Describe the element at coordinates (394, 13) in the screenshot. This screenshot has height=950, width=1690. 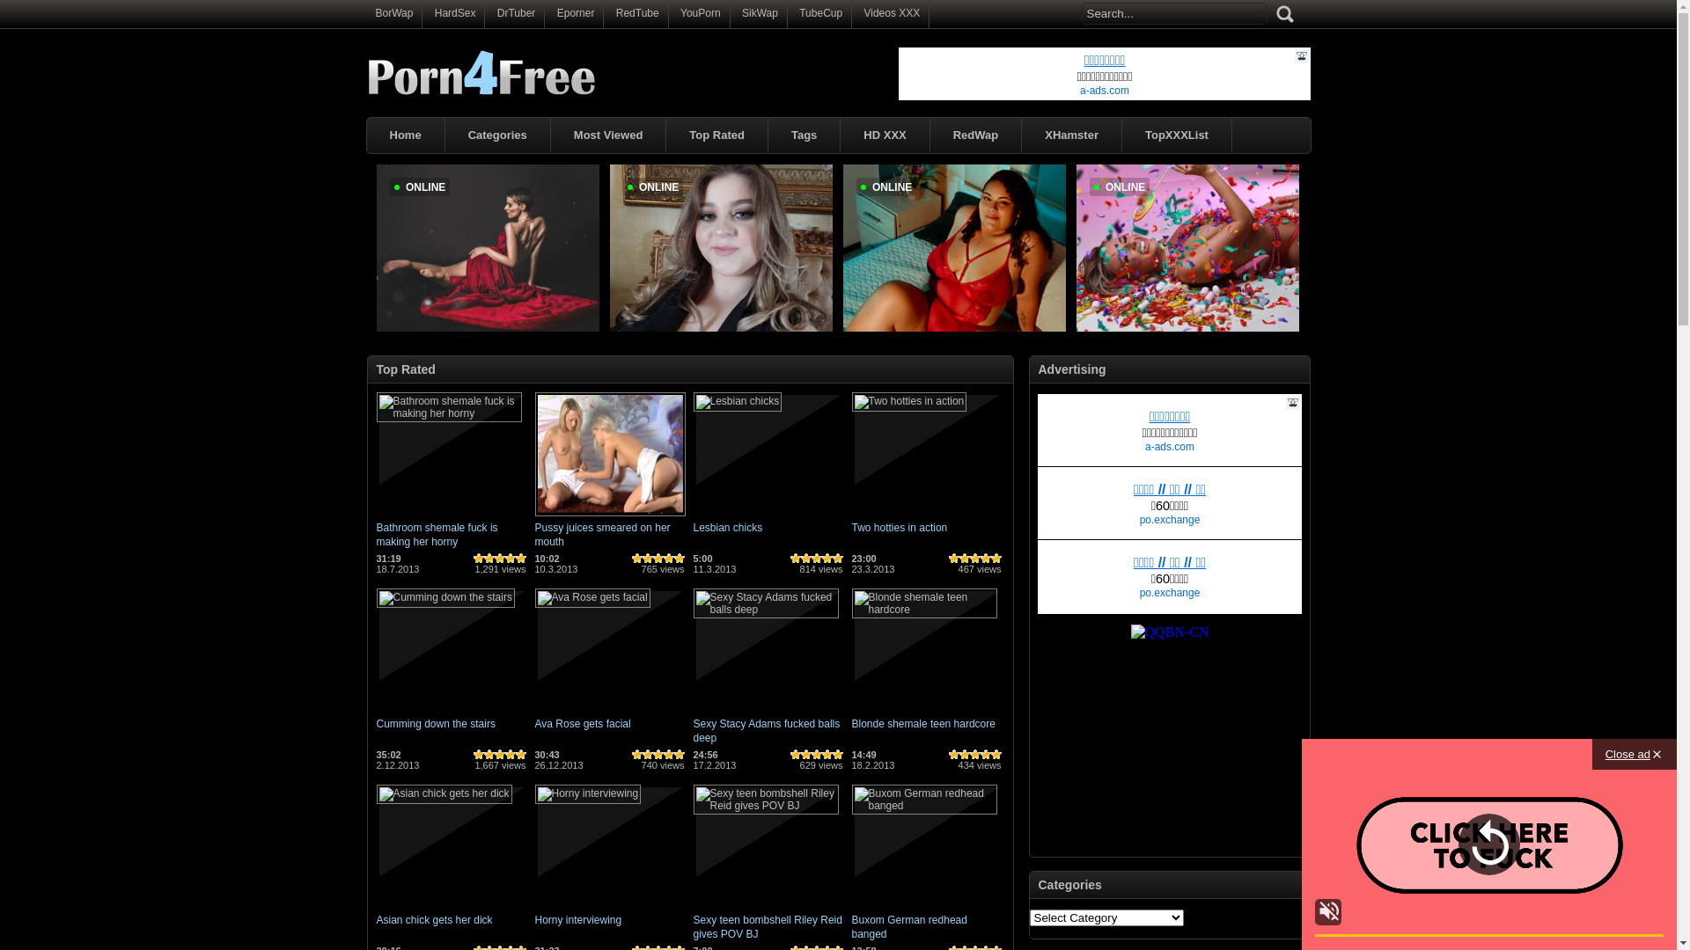
I see `BorWap` at that location.